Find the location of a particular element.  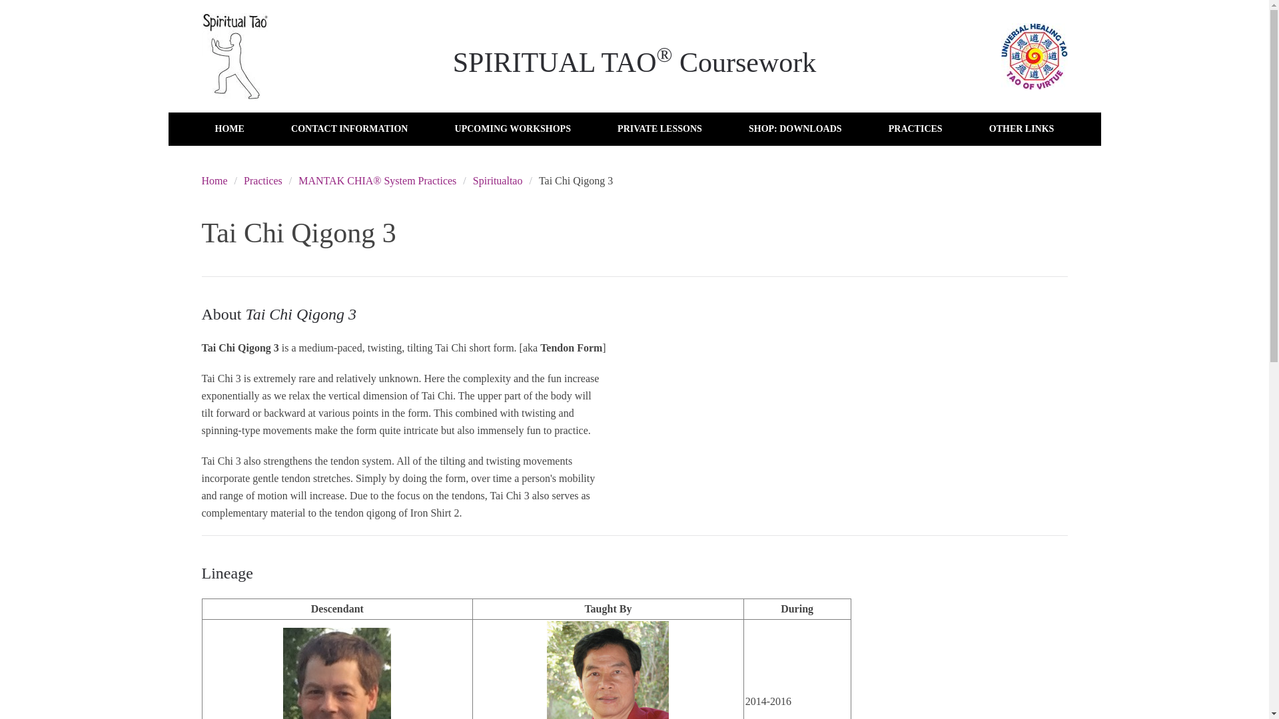

Practices is located at coordinates (263, 180).